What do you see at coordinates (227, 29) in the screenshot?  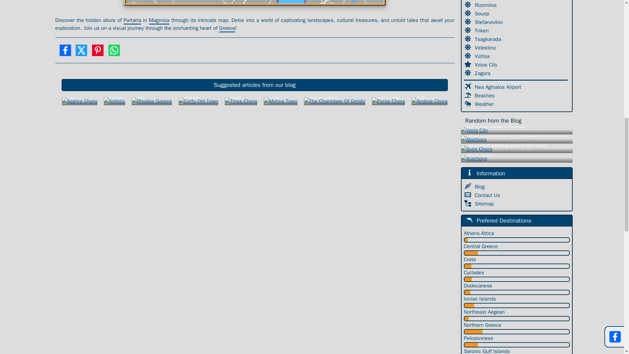 I see `Greece` at bounding box center [227, 29].